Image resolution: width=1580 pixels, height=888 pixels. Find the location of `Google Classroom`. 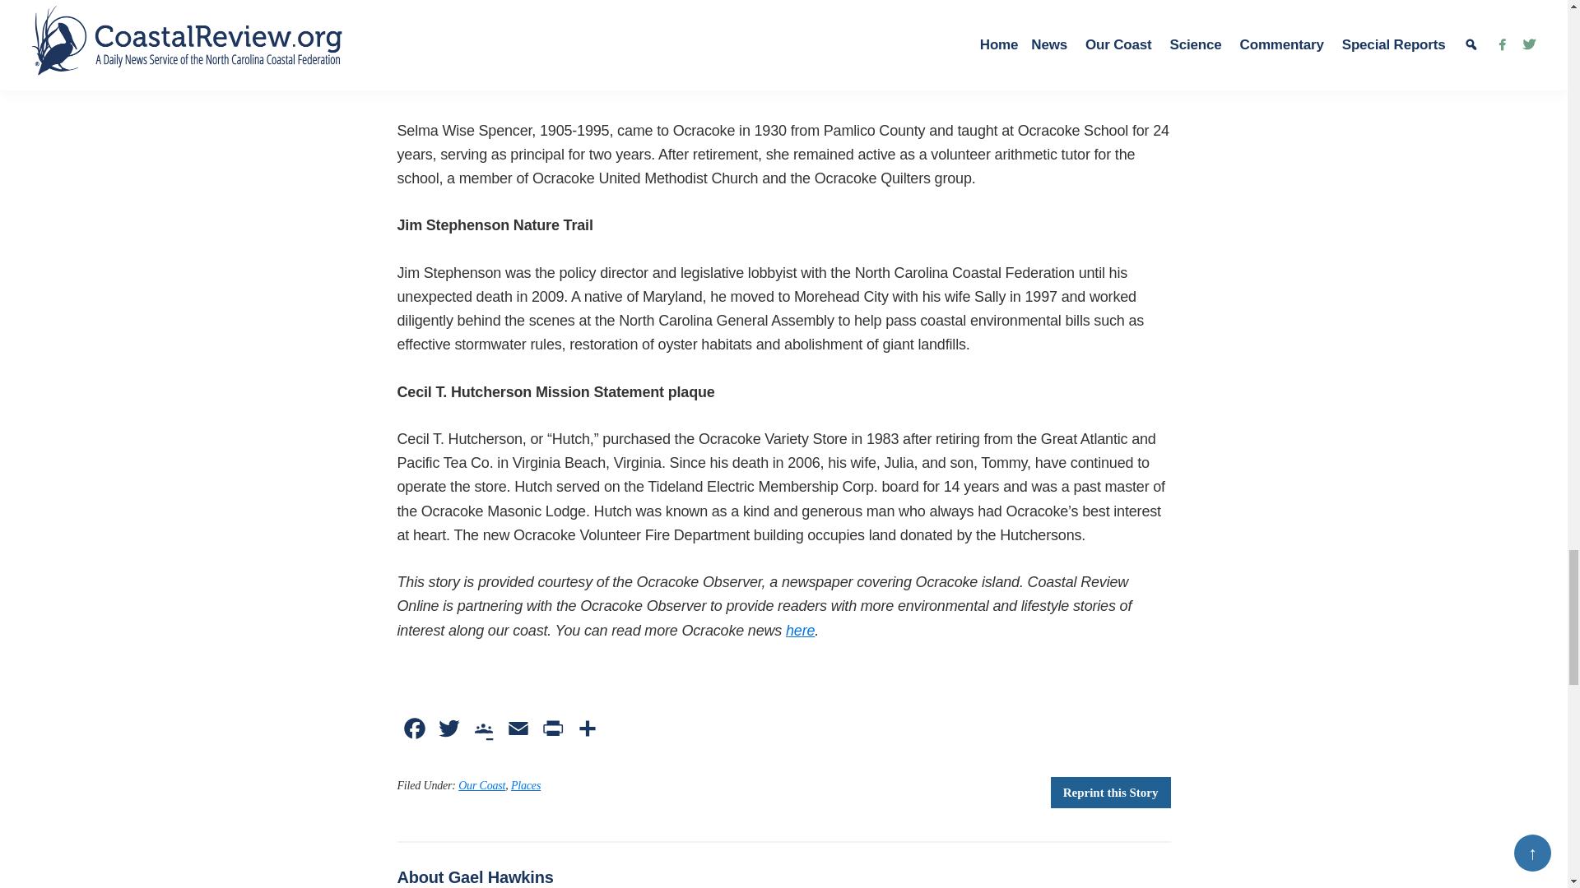

Google Classroom is located at coordinates (483, 733).